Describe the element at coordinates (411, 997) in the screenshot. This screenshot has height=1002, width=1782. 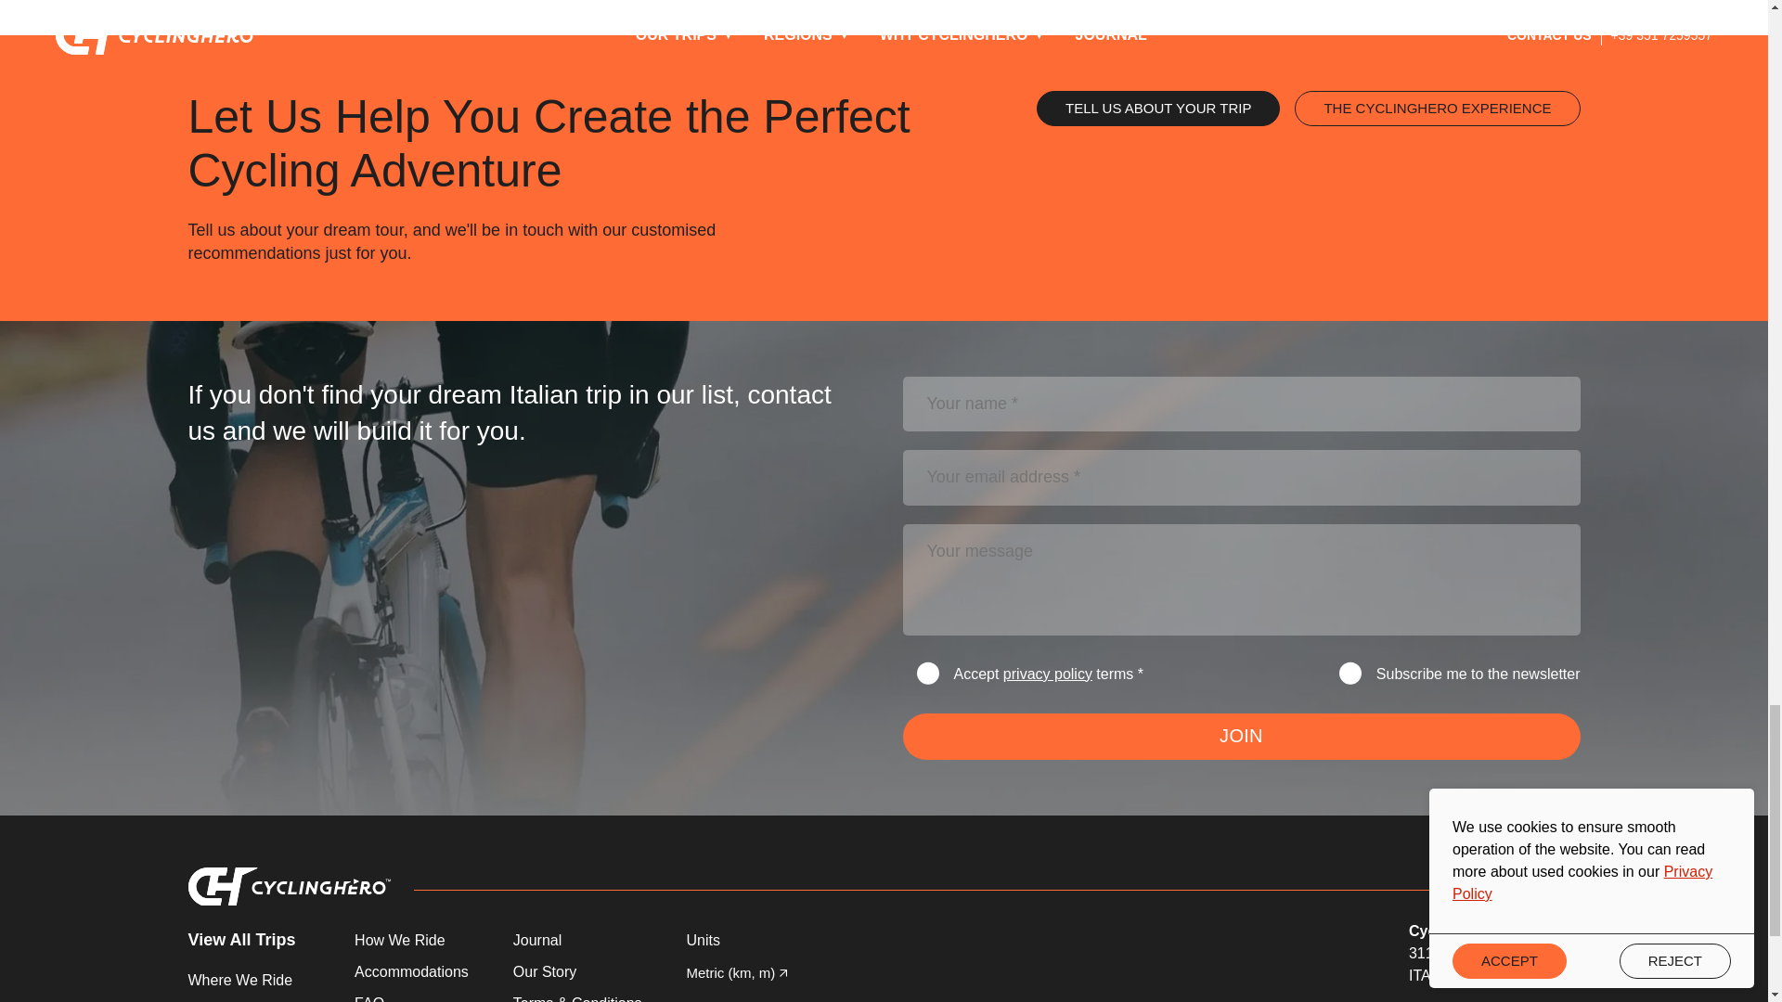
I see `FAQ` at that location.